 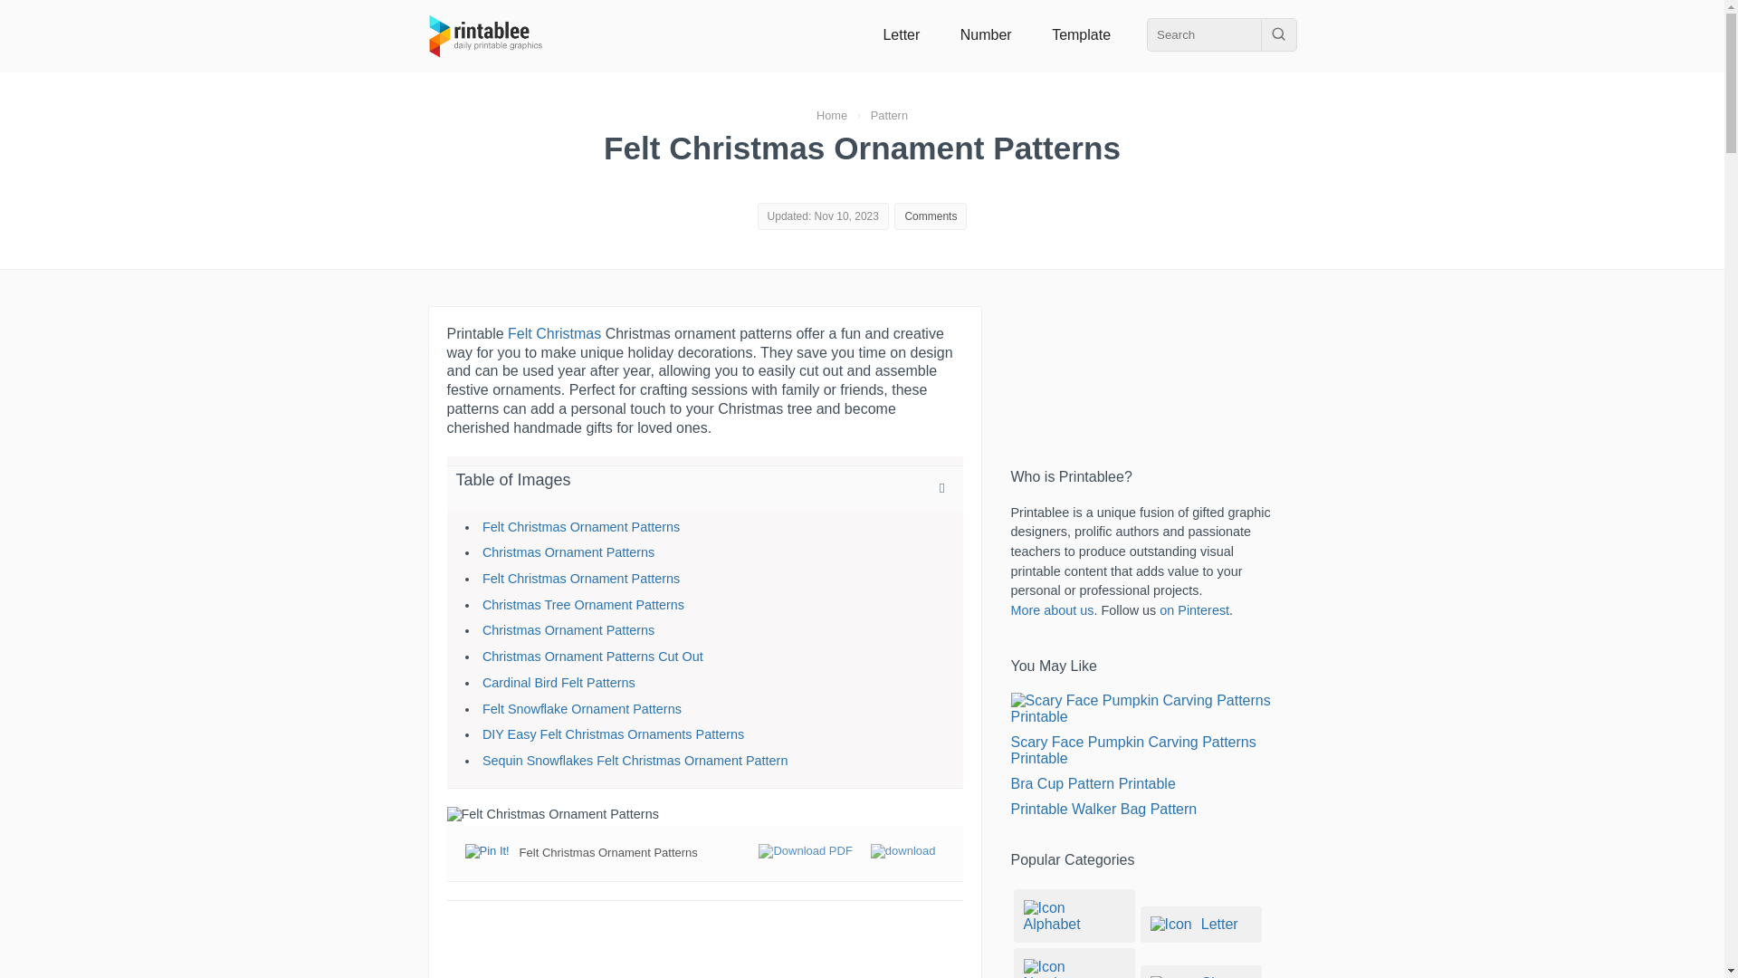 I want to click on Christmas Ornament Patterns, so click(x=568, y=630).